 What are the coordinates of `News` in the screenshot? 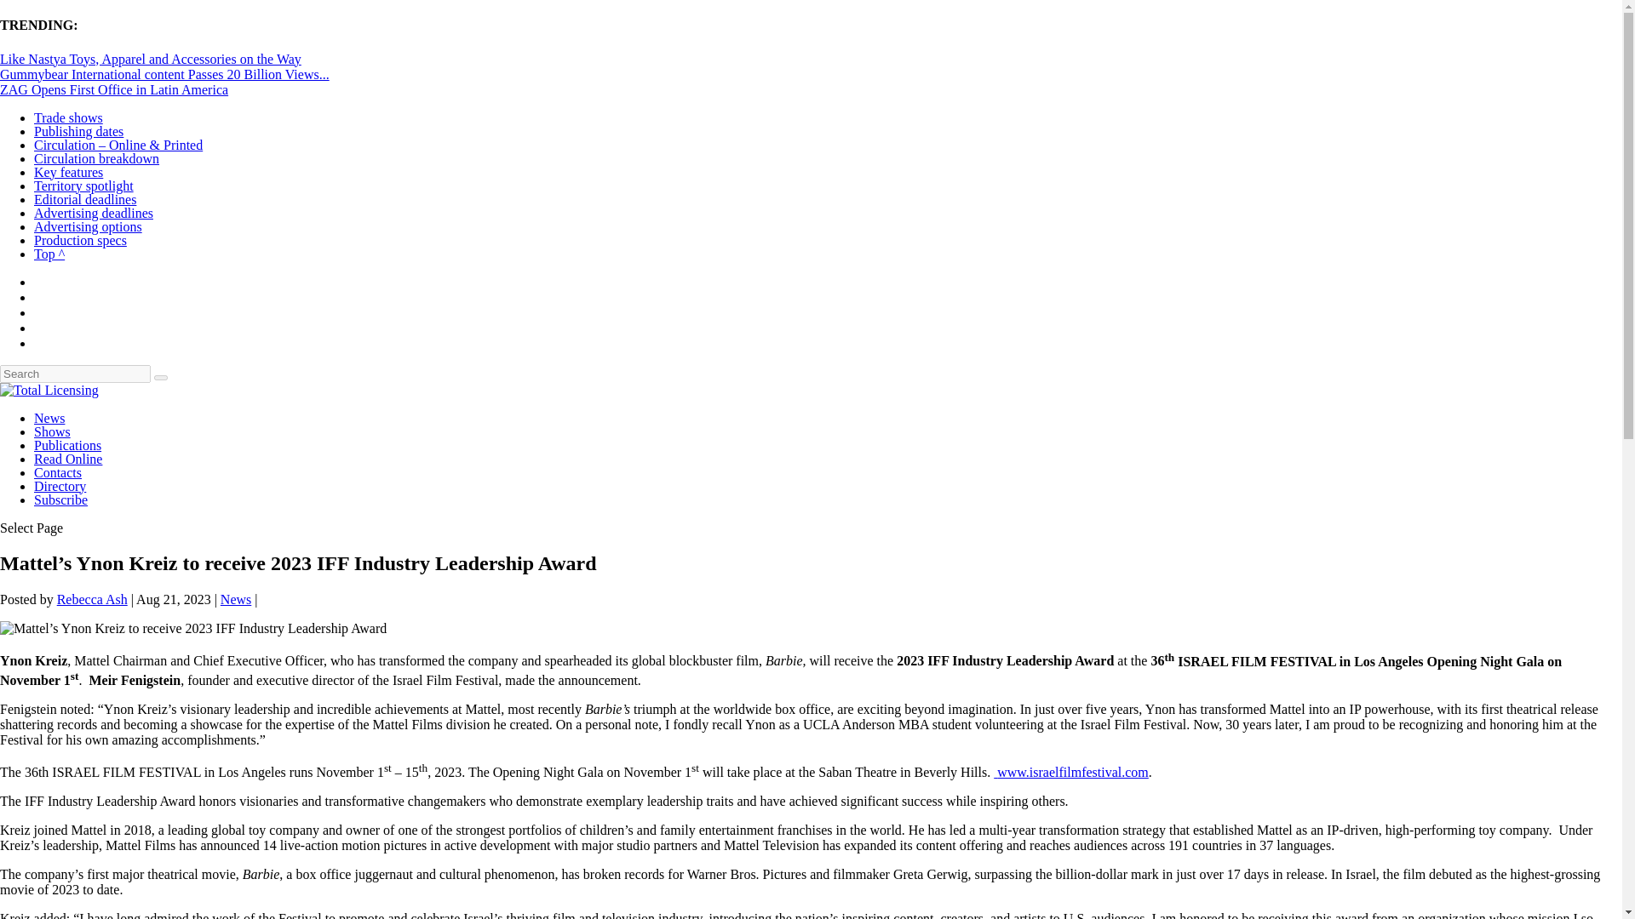 It's located at (49, 418).